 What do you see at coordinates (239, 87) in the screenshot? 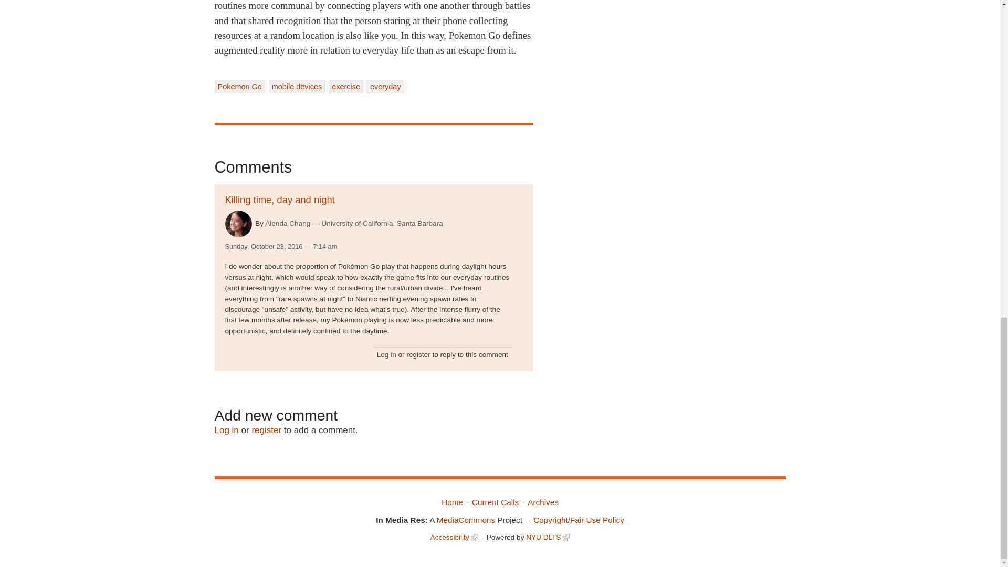
I see `Pokemon Go` at bounding box center [239, 87].